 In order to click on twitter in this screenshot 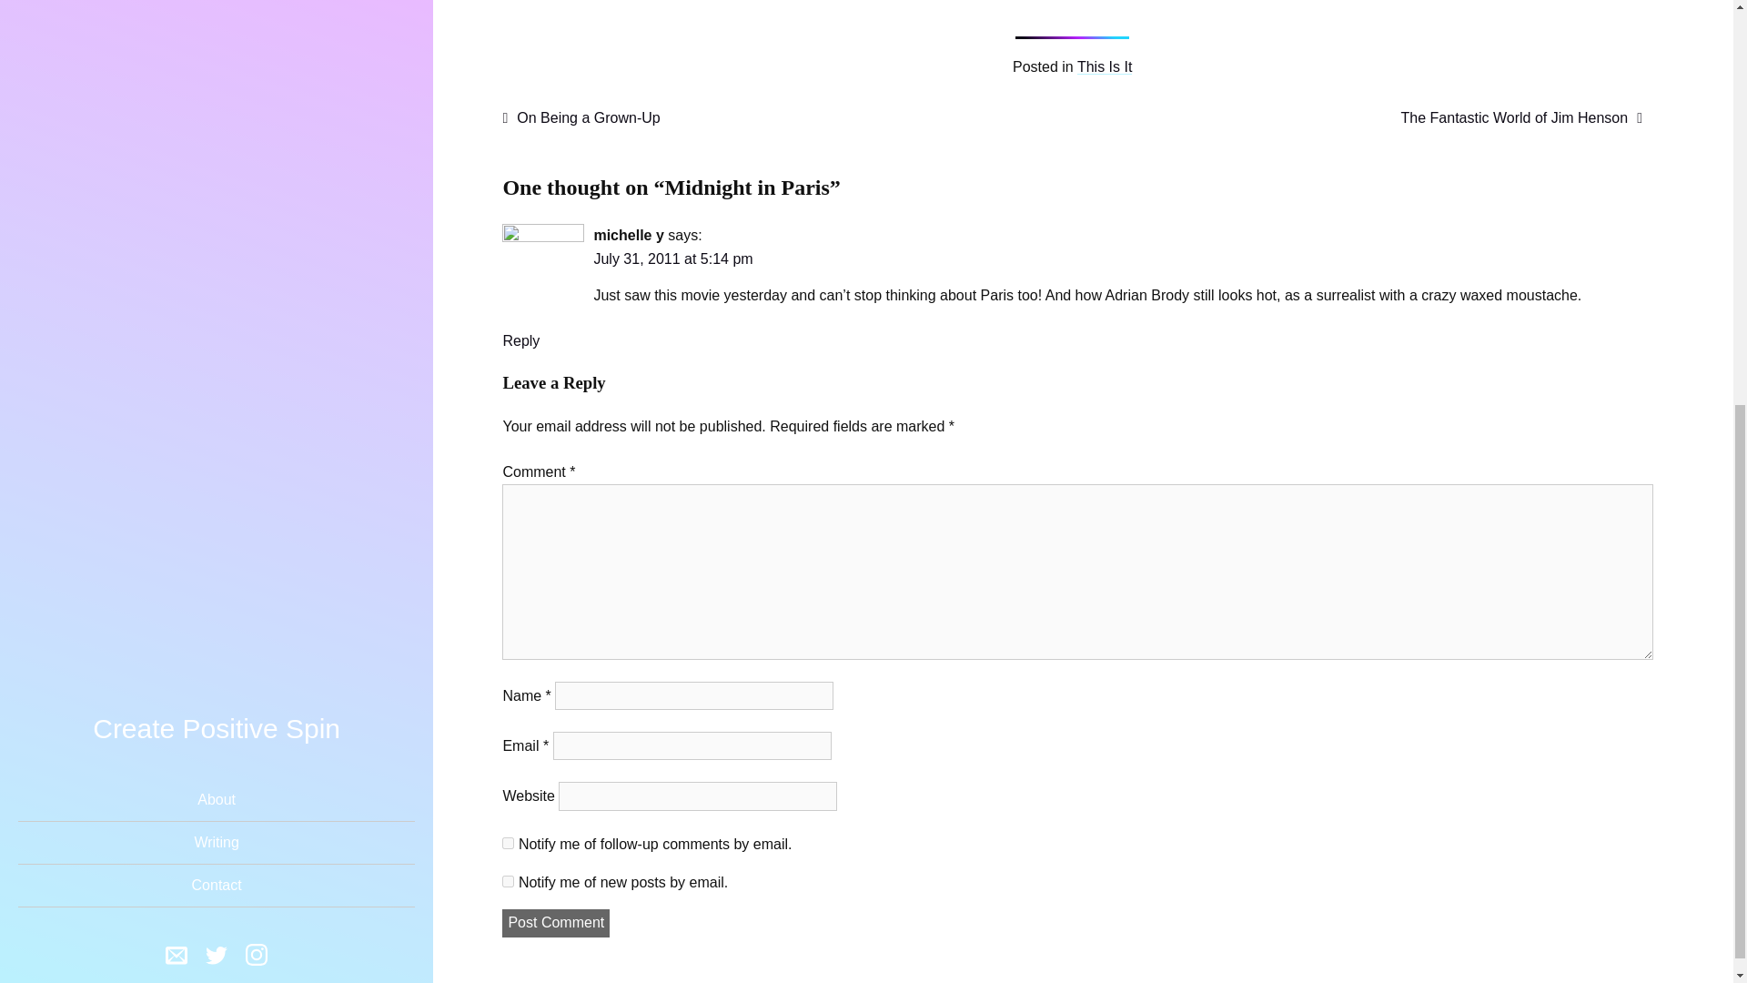, I will do `click(217, 262)`.